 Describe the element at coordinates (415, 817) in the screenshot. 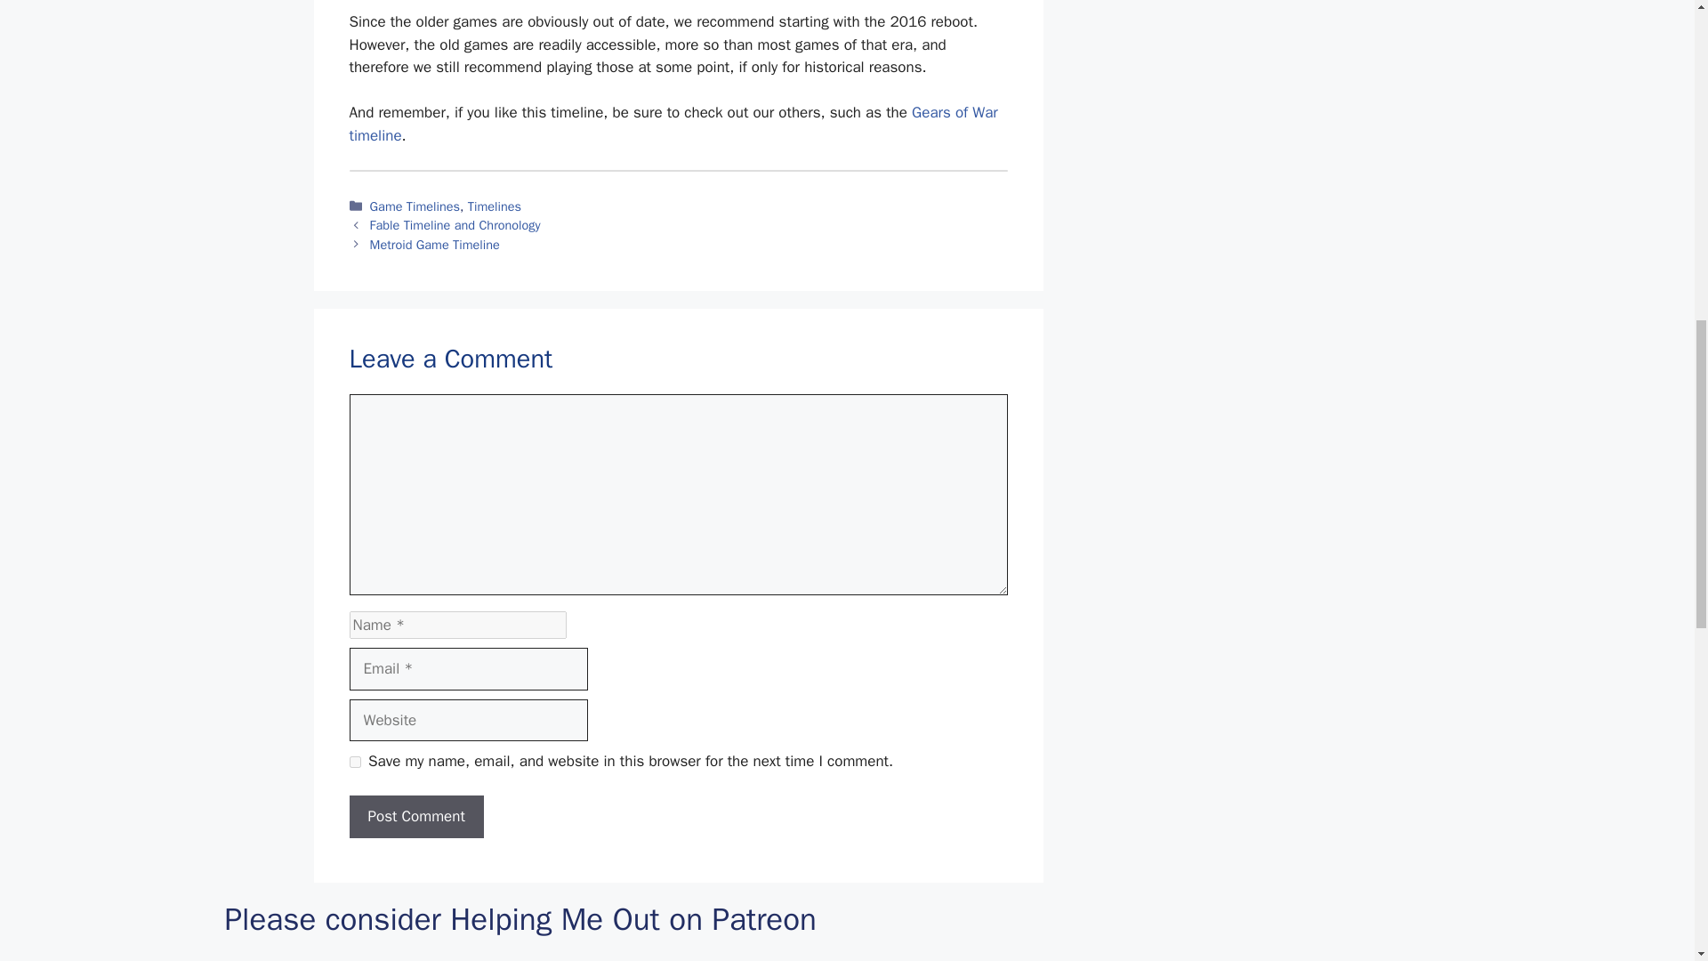

I see `Post Comment` at that location.